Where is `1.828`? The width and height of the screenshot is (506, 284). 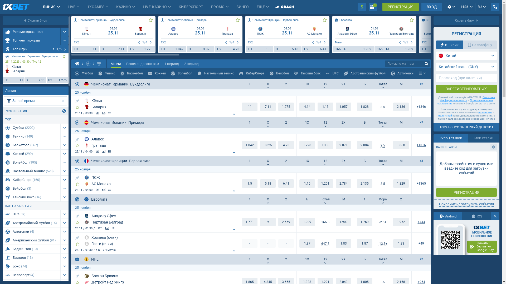 1.828 is located at coordinates (365, 107).